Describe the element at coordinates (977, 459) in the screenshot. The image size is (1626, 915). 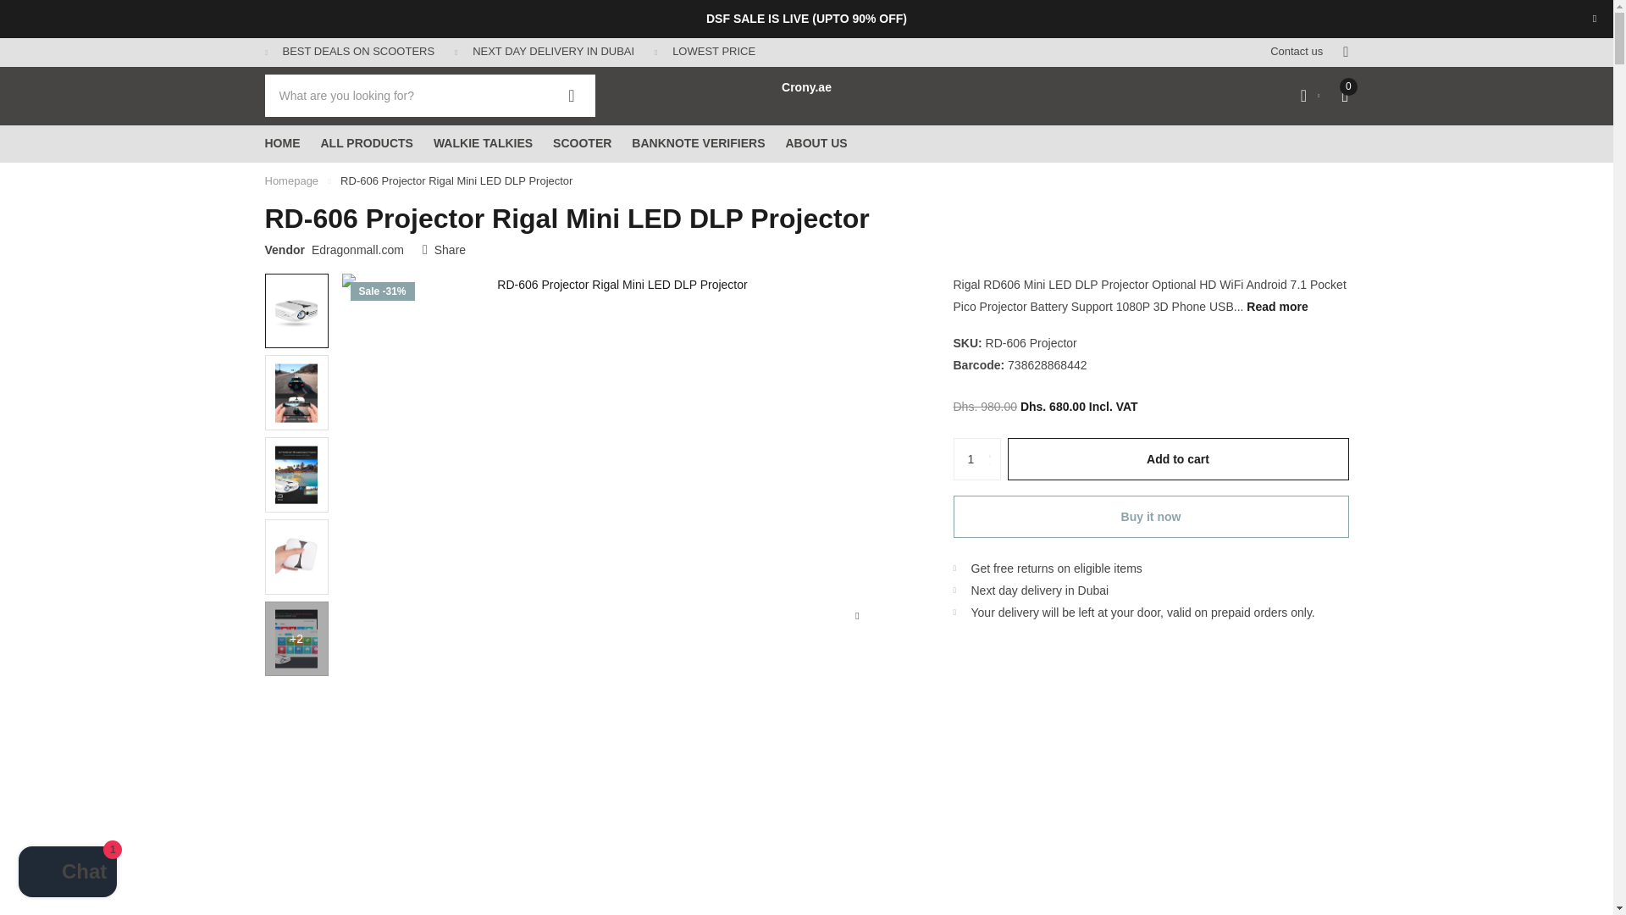
I see `1` at that location.